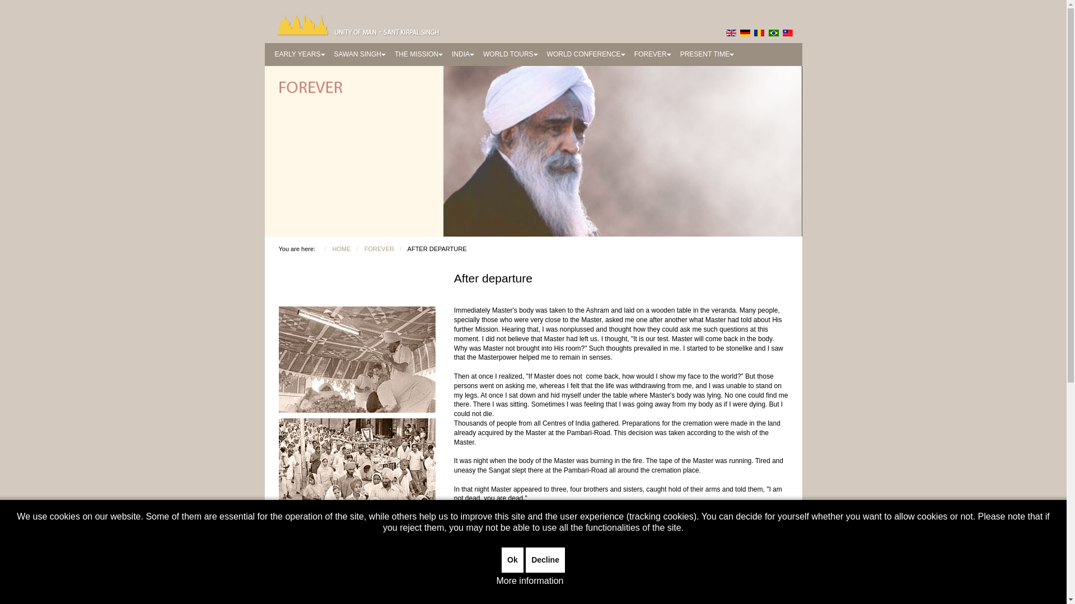  What do you see at coordinates (359, 54) in the screenshot?
I see `SAWAN SINGH` at bounding box center [359, 54].